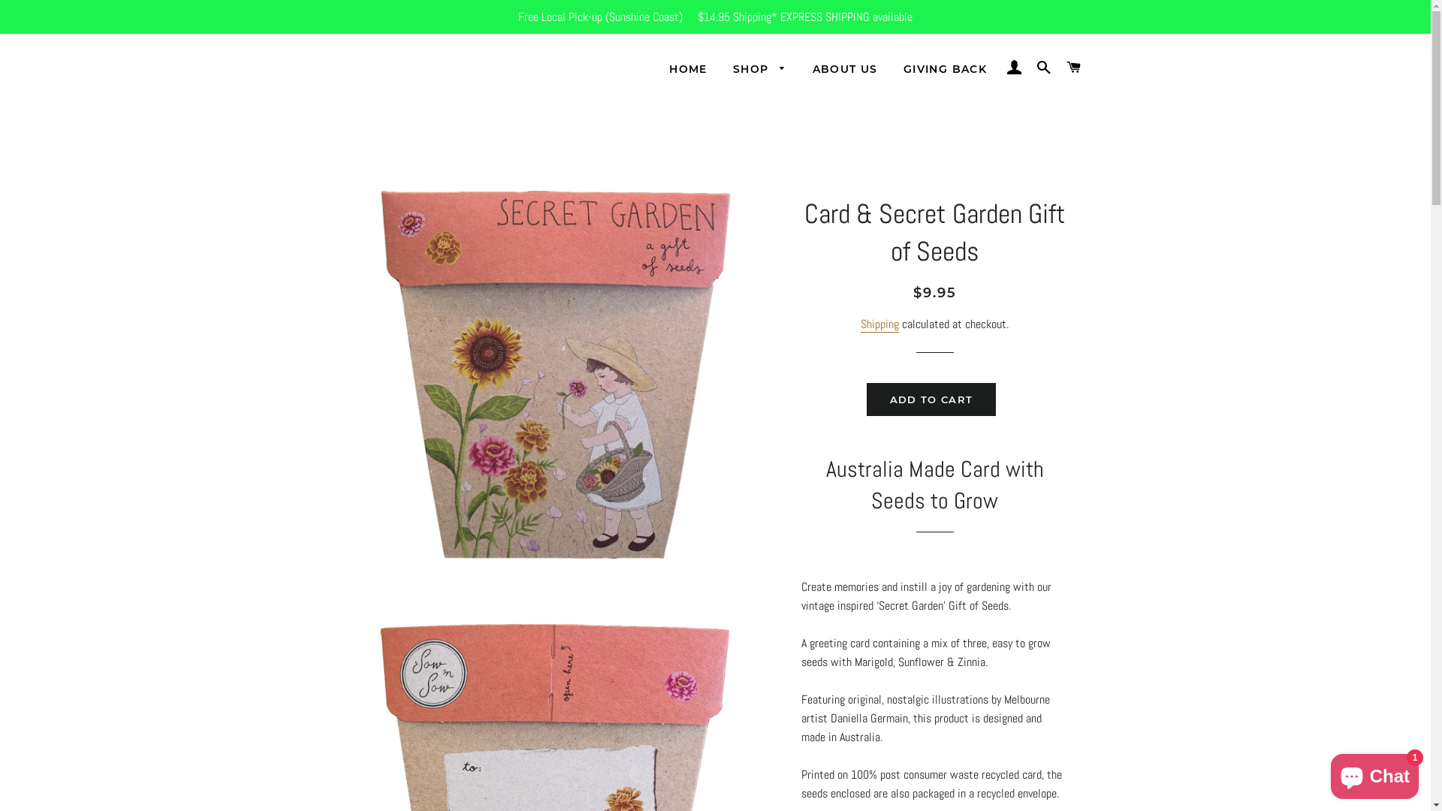 The width and height of the screenshot is (1442, 811). What do you see at coordinates (1374, 773) in the screenshot?
I see `Shopify online store chat` at bounding box center [1374, 773].